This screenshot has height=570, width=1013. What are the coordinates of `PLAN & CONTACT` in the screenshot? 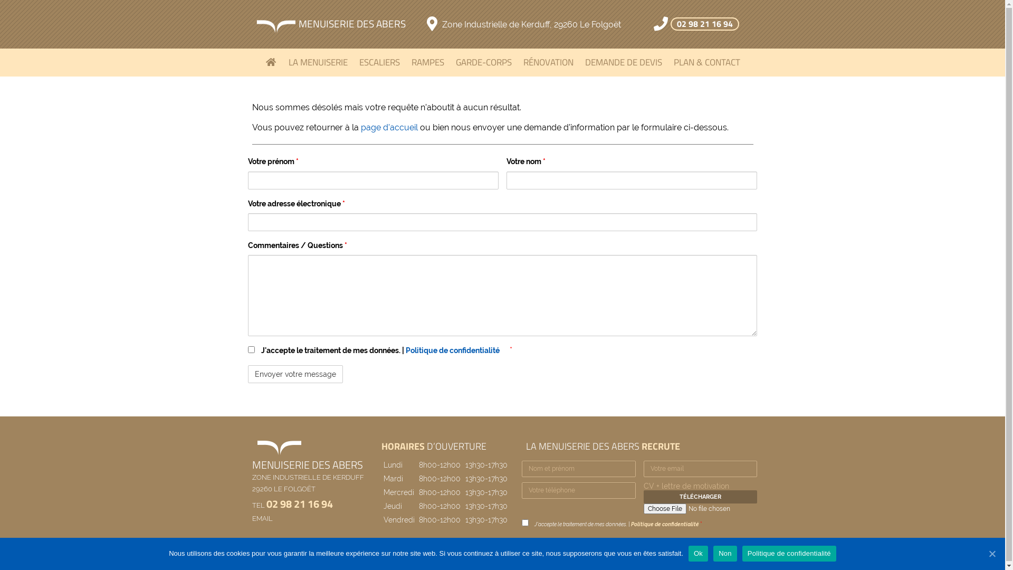 It's located at (707, 62).